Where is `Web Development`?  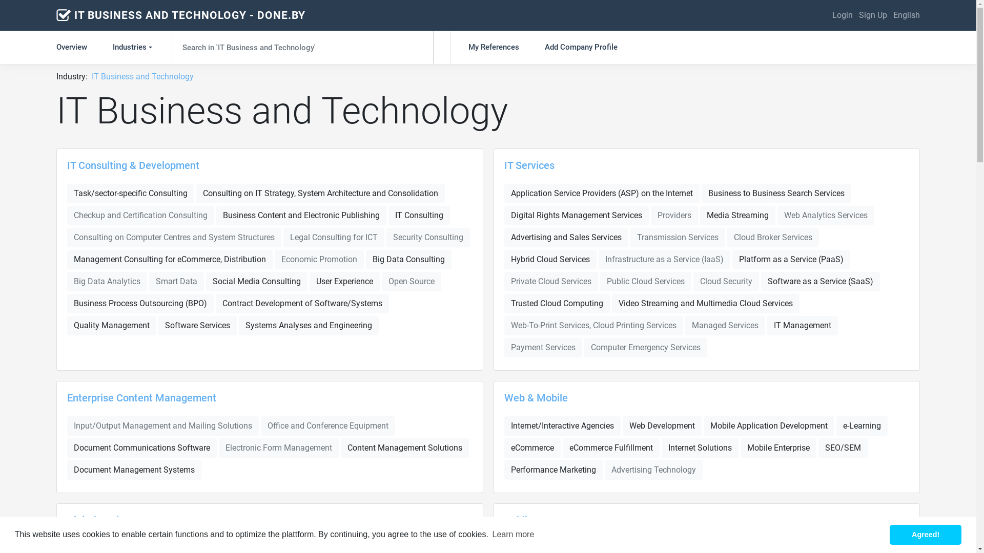 Web Development is located at coordinates (662, 426).